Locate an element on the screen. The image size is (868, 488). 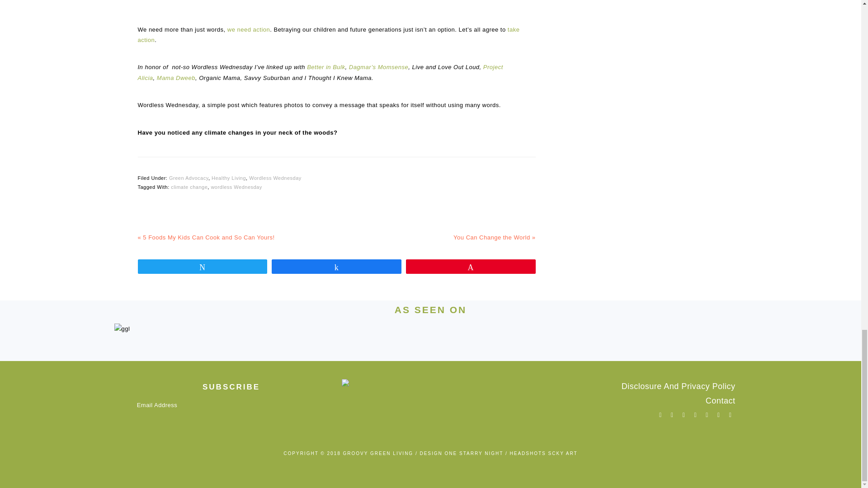
Project Alicia is located at coordinates (320, 72).